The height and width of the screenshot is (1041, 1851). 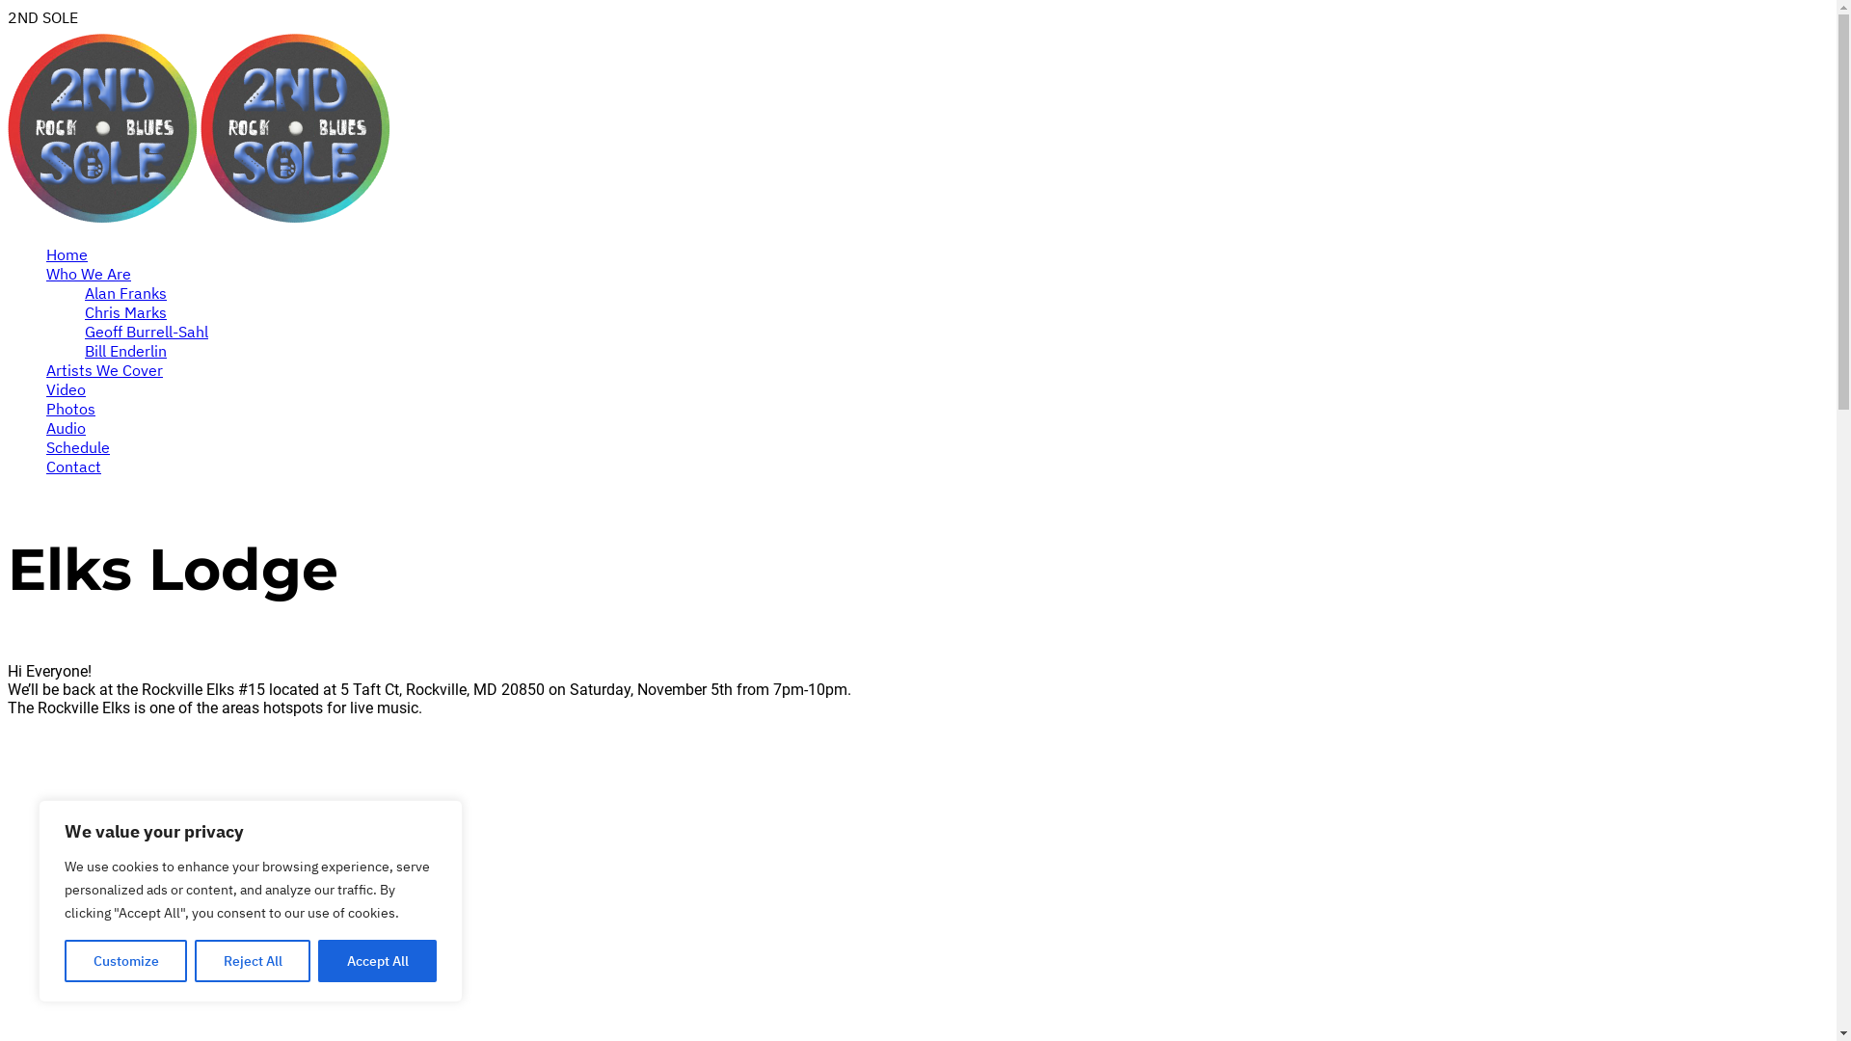 What do you see at coordinates (71, 409) in the screenshot?
I see `Photos` at bounding box center [71, 409].